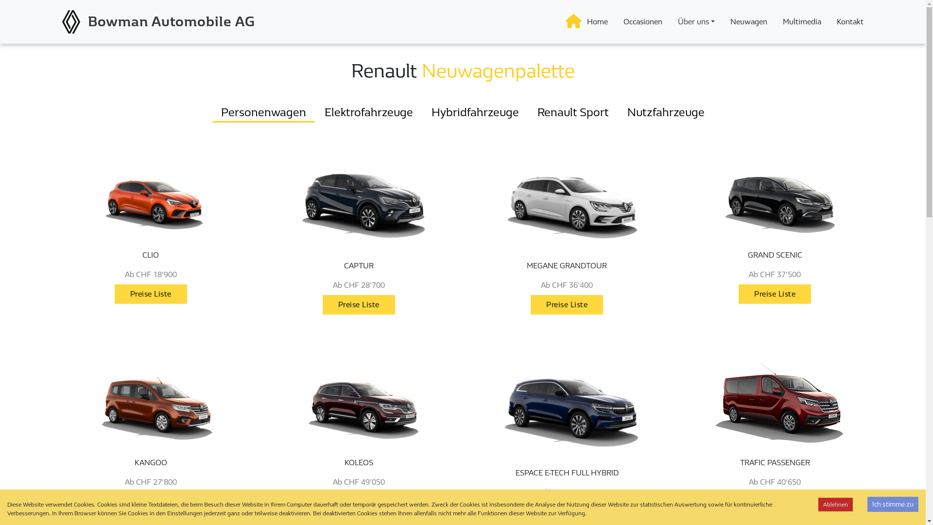 This screenshot has width=933, height=525. I want to click on Kontakt, so click(850, 22).